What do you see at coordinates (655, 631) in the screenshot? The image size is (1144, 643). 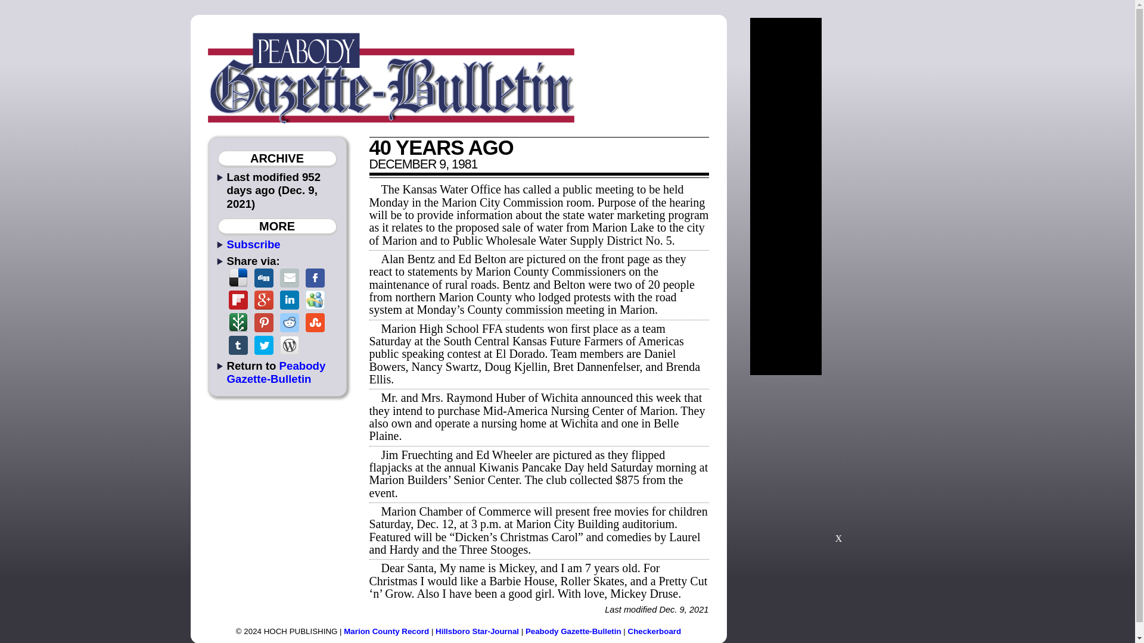 I see `Checkerboard` at bounding box center [655, 631].